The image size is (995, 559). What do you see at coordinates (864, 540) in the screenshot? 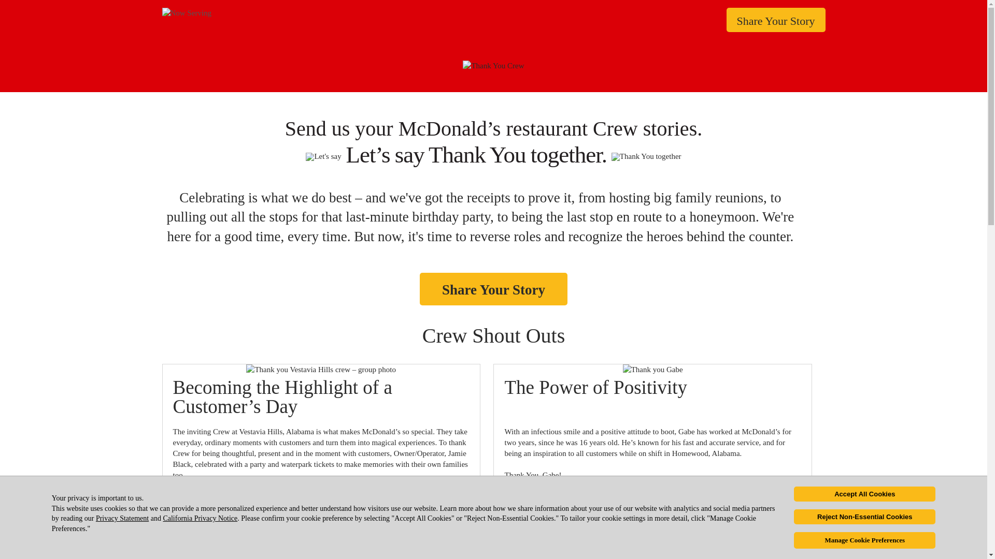
I see `Manage Cookie Preferences` at bounding box center [864, 540].